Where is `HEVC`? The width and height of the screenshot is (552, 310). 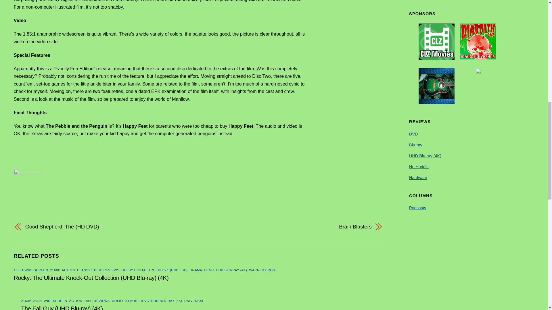
HEVC is located at coordinates (209, 270).